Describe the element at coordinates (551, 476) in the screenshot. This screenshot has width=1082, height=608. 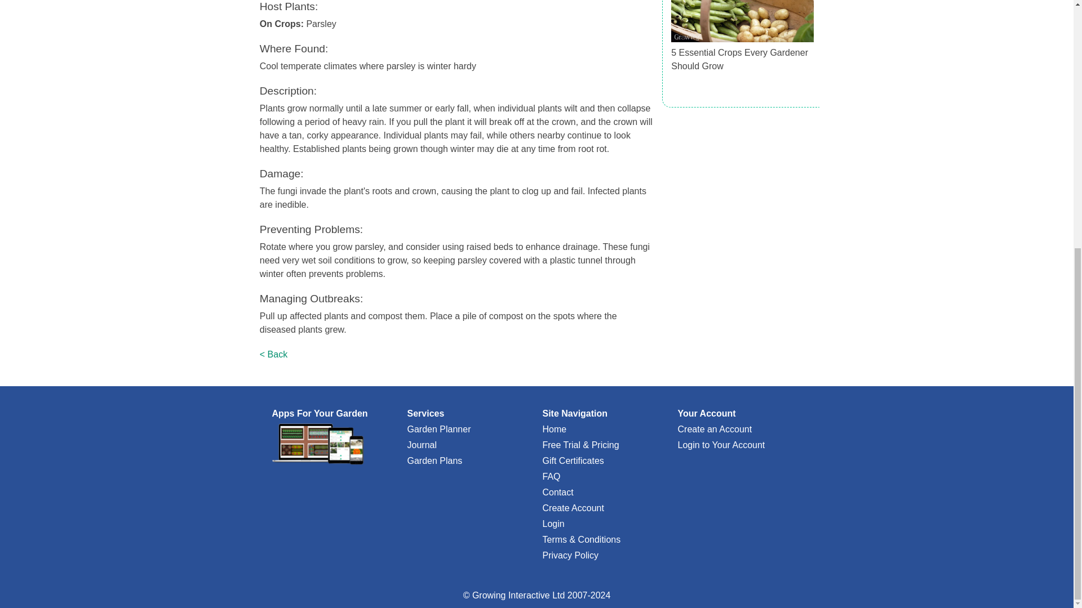
I see `FAQ` at that location.